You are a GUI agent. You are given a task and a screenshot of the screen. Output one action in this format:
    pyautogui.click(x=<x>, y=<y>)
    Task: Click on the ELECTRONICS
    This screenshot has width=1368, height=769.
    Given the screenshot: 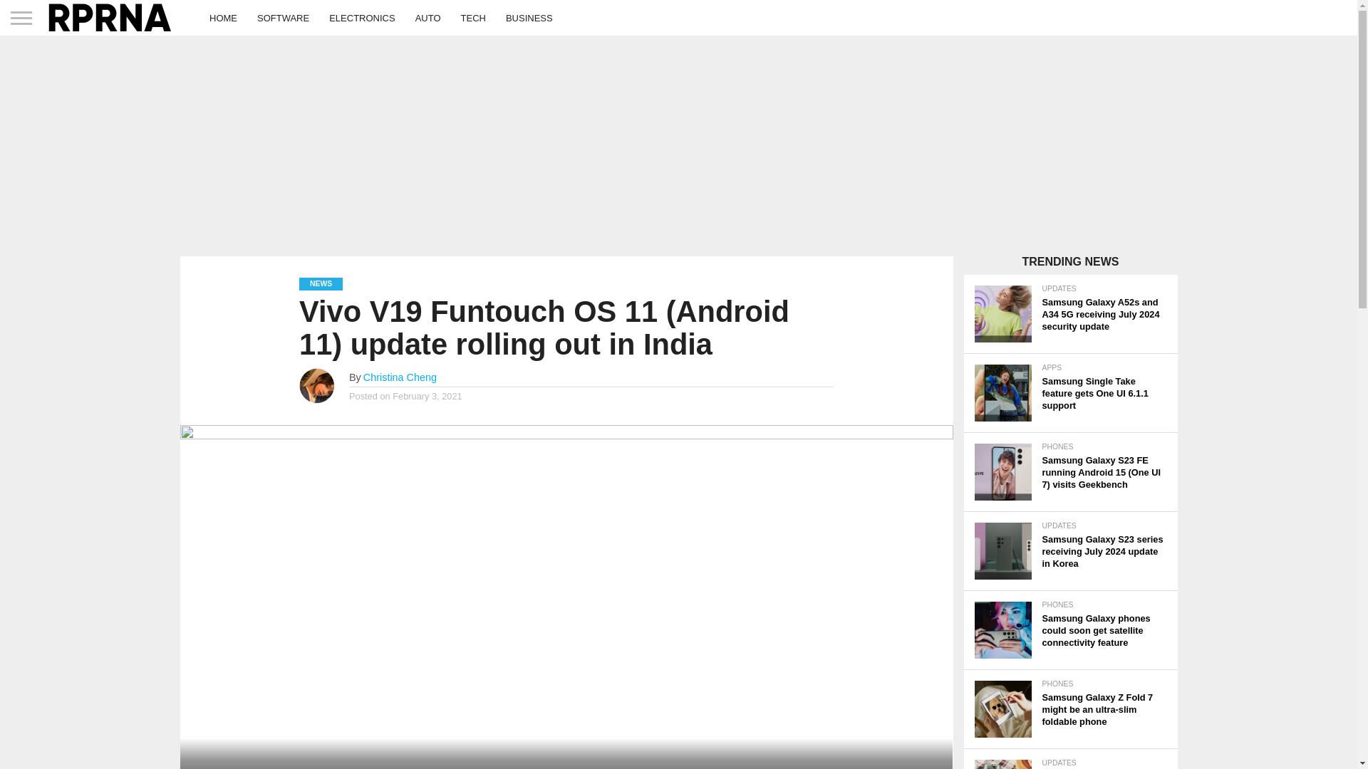 What is the action you would take?
    pyautogui.click(x=362, y=17)
    